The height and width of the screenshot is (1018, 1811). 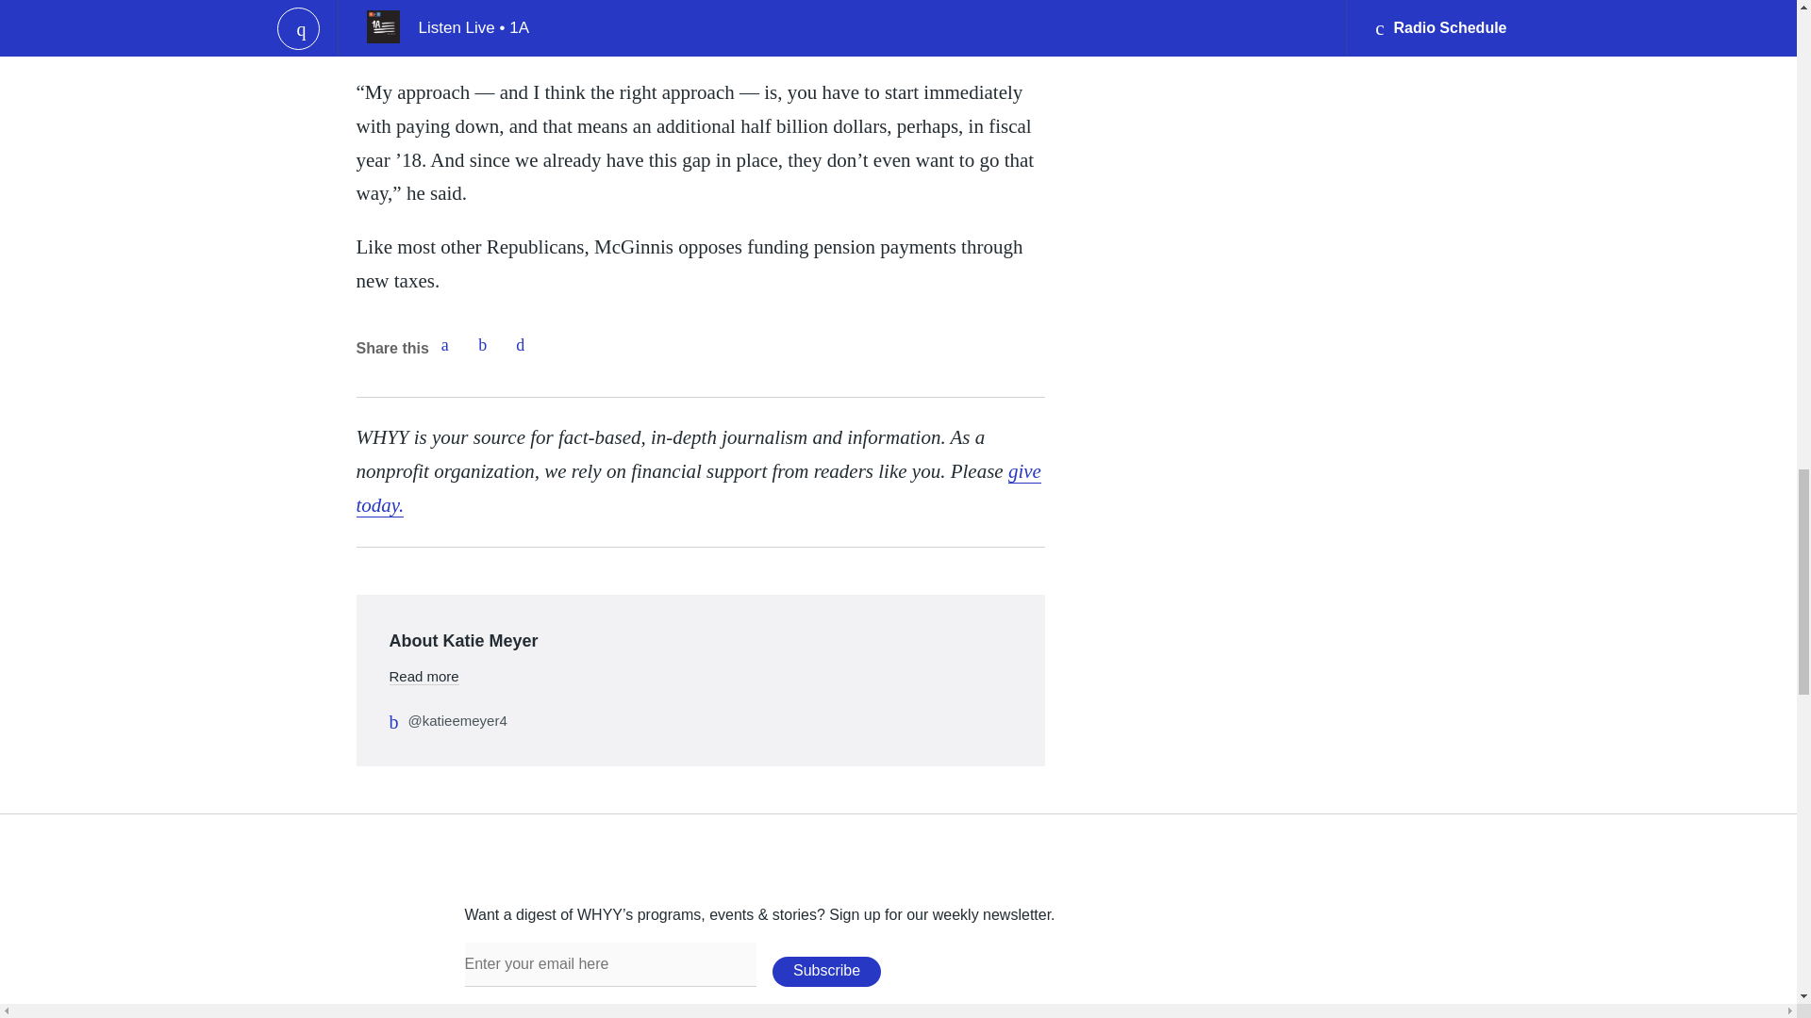 What do you see at coordinates (423, 675) in the screenshot?
I see `Read More` at bounding box center [423, 675].